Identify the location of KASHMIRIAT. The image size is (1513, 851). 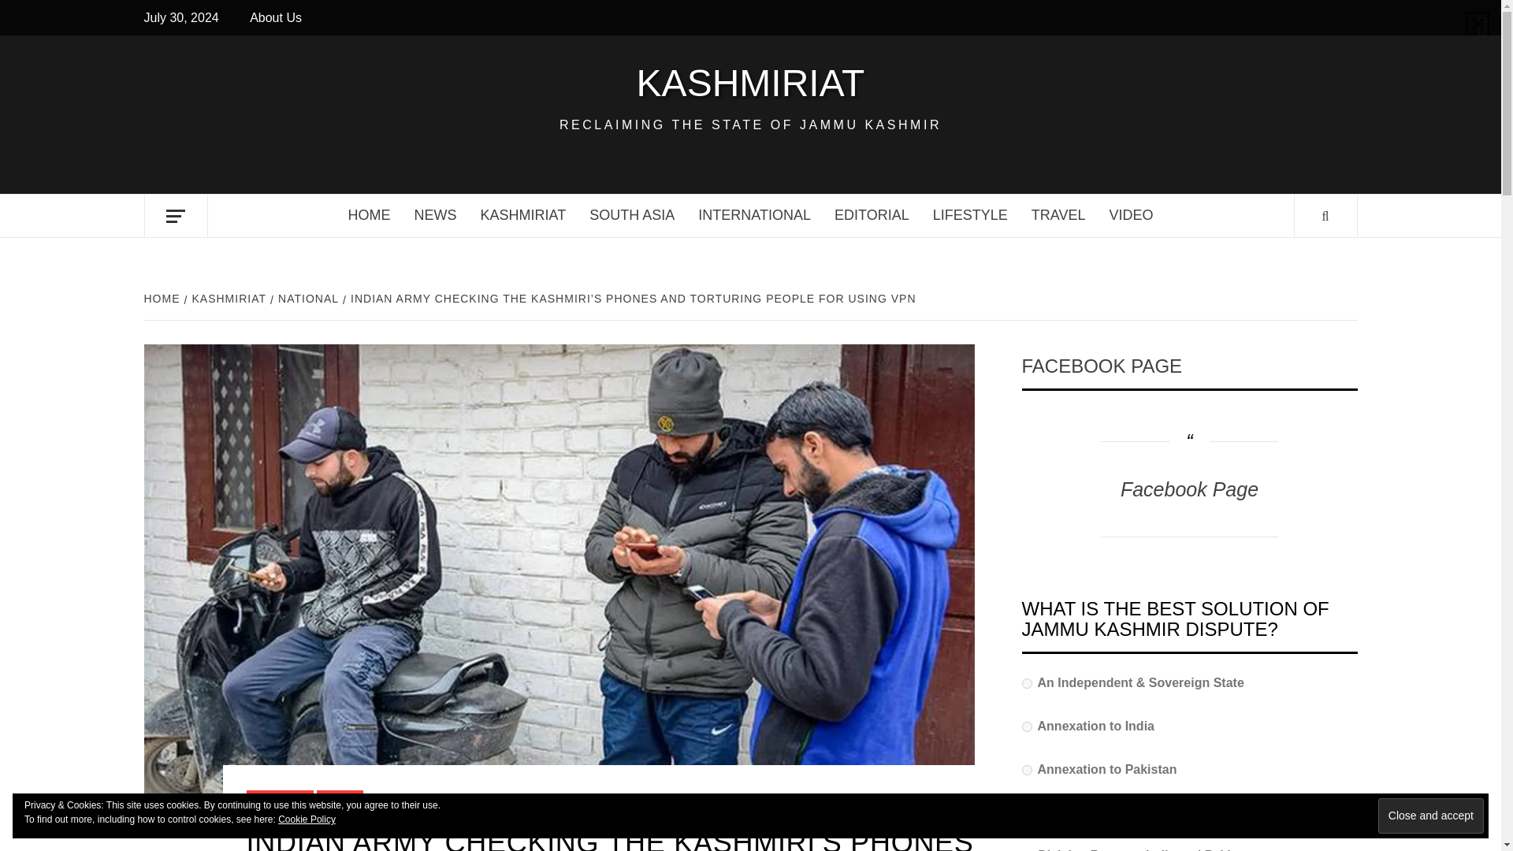
(750, 84).